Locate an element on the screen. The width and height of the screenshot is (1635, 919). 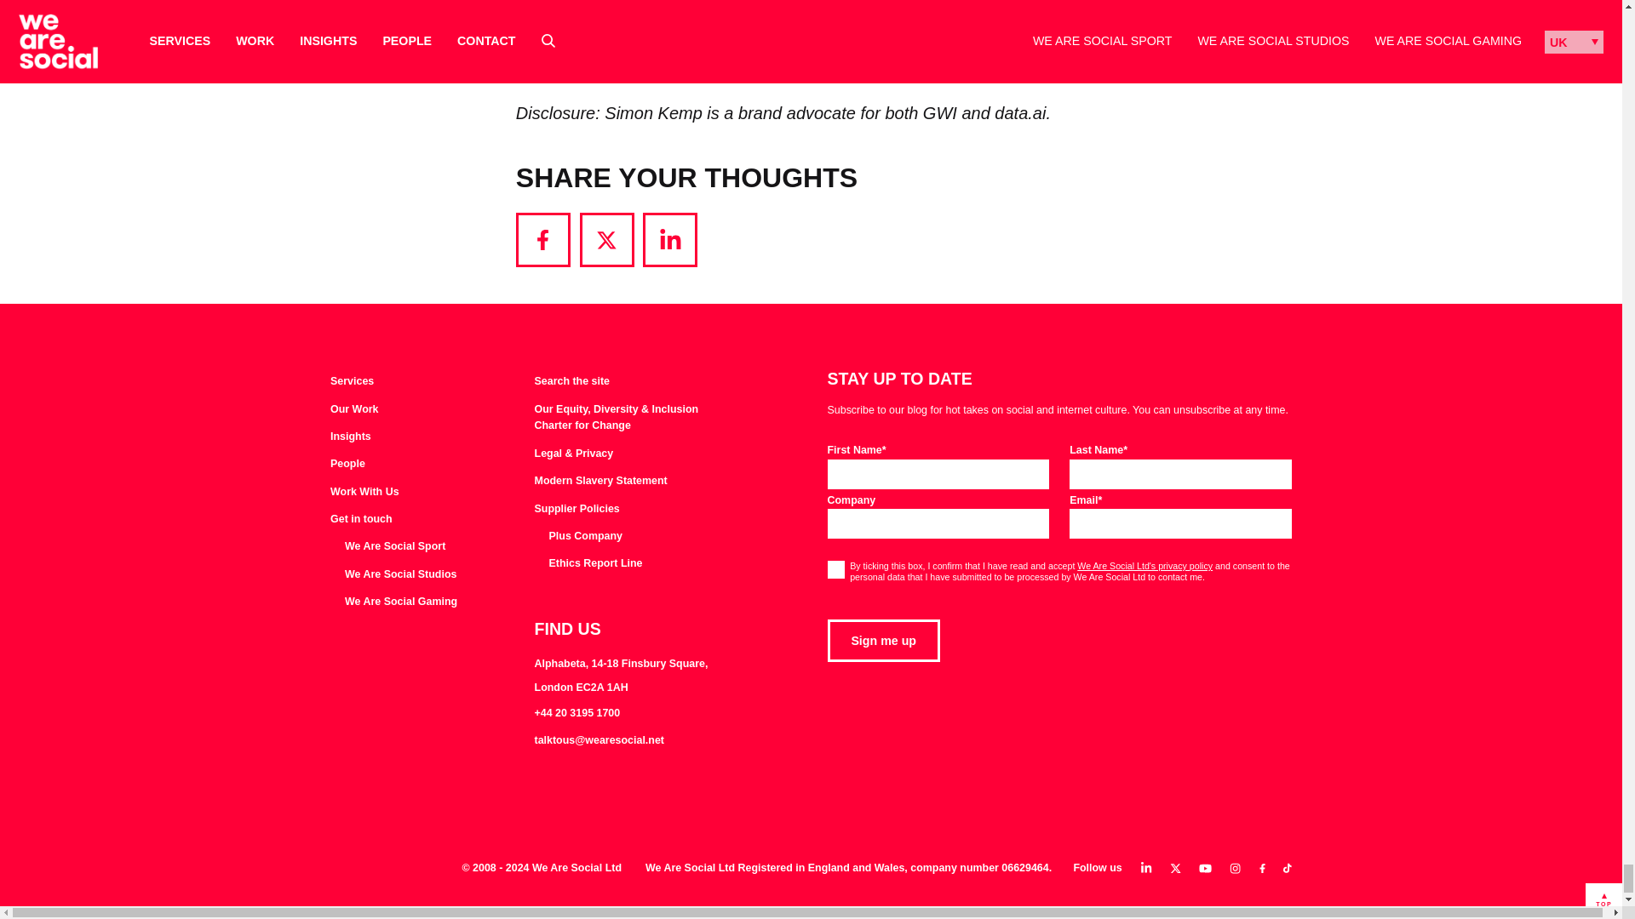
Share via Twitter is located at coordinates (606, 240).